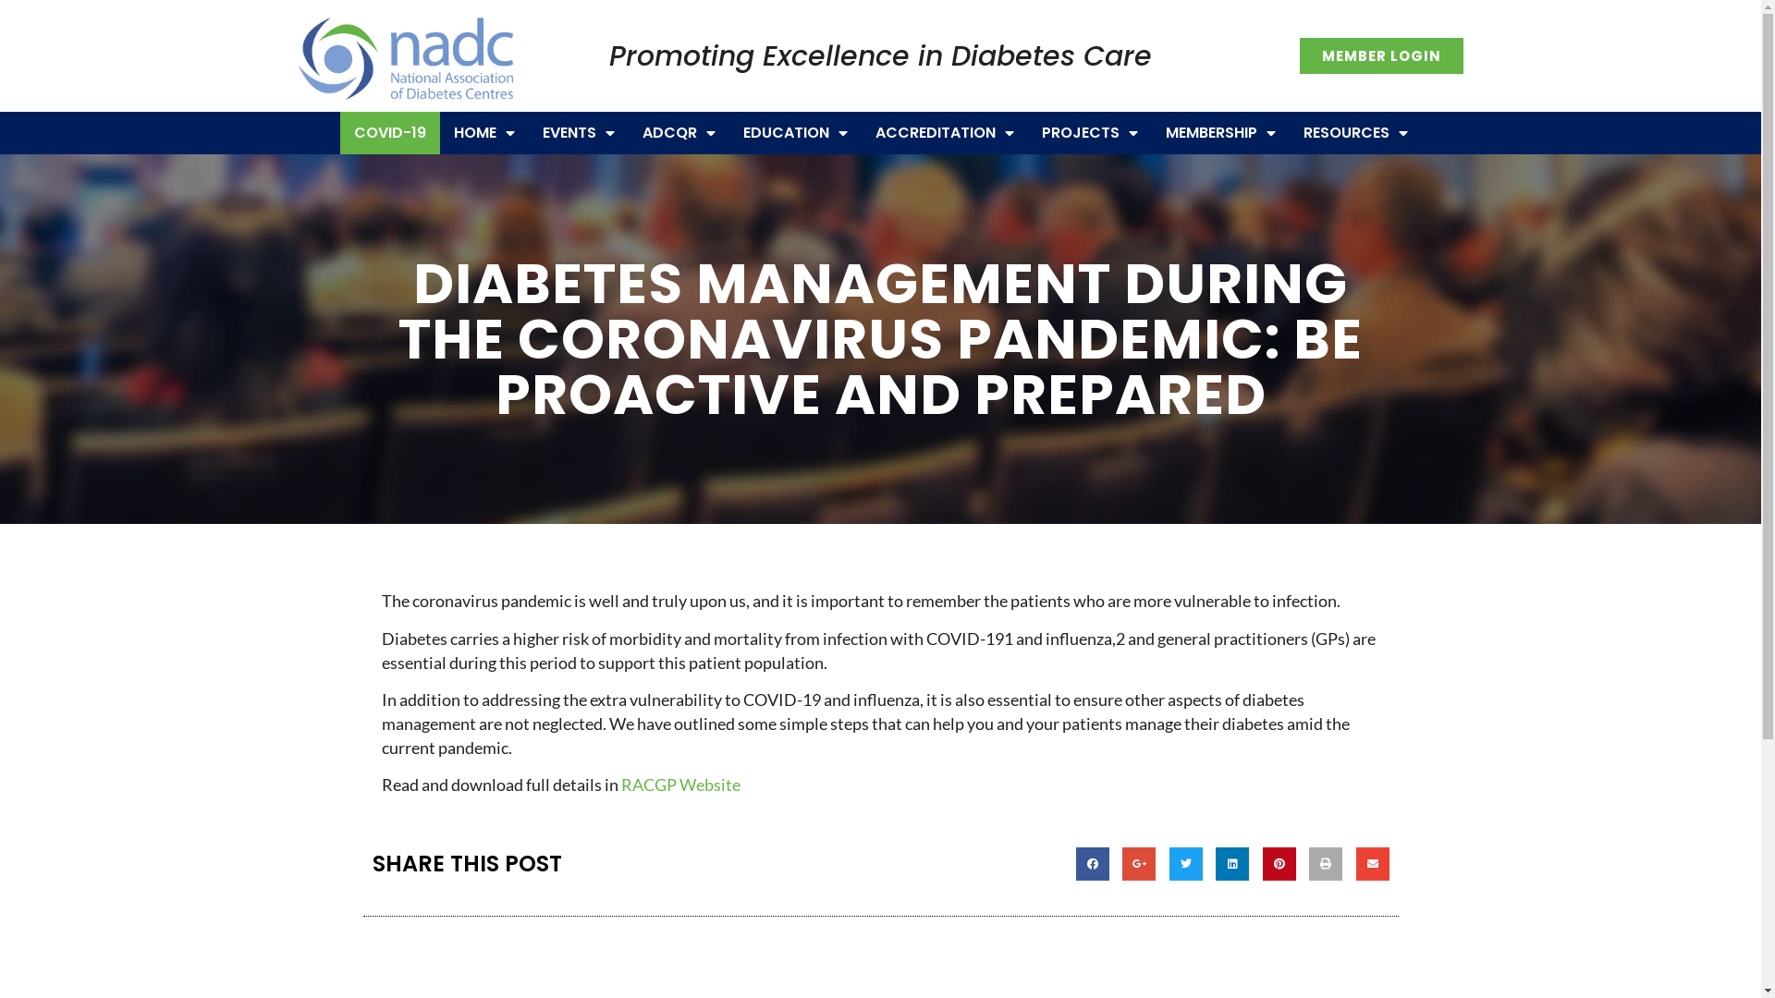 The image size is (1775, 998). Describe the element at coordinates (484, 133) in the screenshot. I see `HOME` at that location.